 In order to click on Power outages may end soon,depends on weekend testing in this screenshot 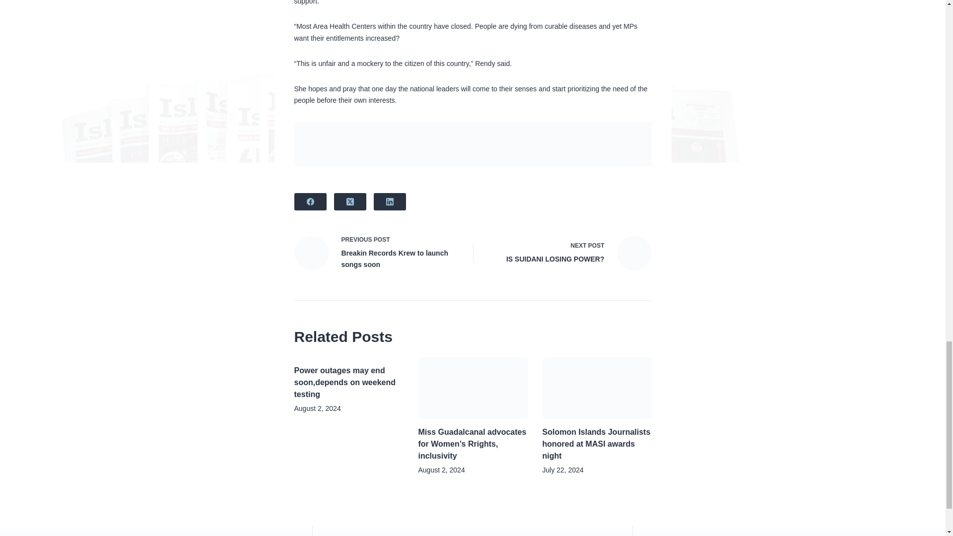, I will do `click(376, 253)`.